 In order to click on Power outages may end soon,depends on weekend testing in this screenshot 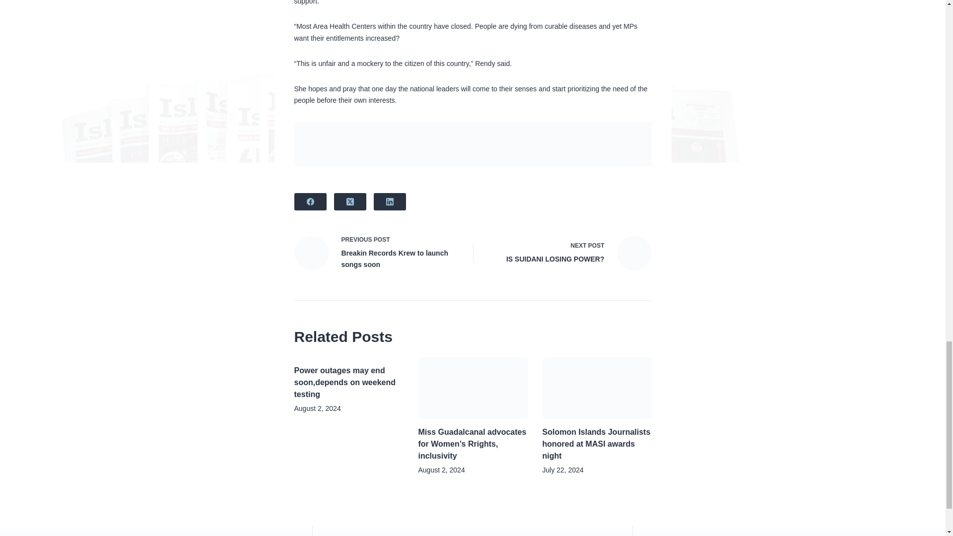, I will do `click(376, 253)`.